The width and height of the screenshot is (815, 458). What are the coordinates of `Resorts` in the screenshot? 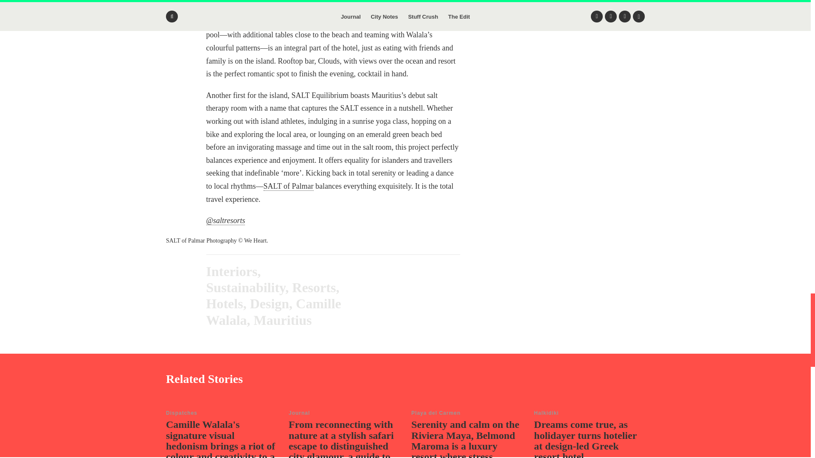 It's located at (314, 287).